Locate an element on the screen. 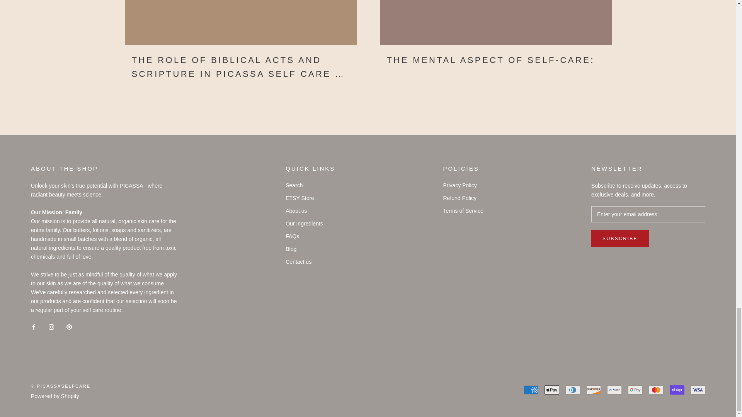  Meta Pay is located at coordinates (614, 390).